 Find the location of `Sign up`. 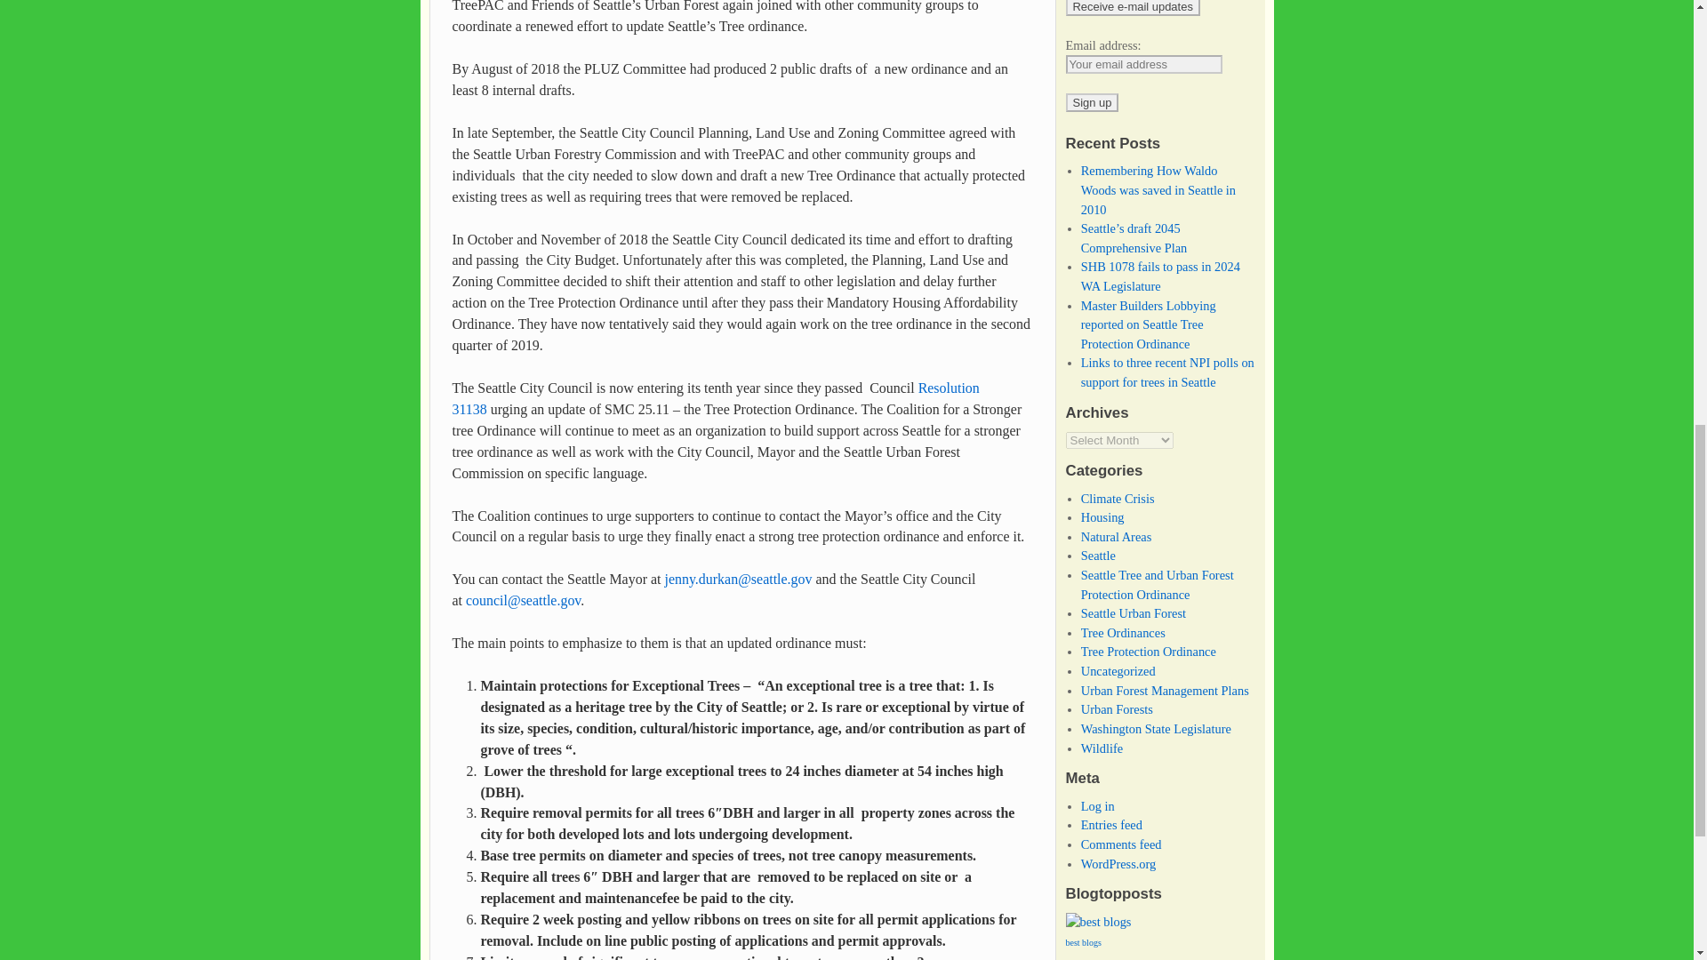

Sign up is located at coordinates (1092, 102).